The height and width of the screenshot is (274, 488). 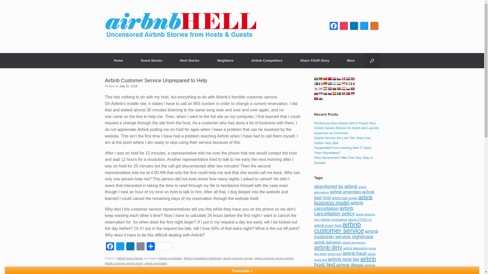 I want to click on Read uncensored stories from Airbnb hosts, so click(x=190, y=60).